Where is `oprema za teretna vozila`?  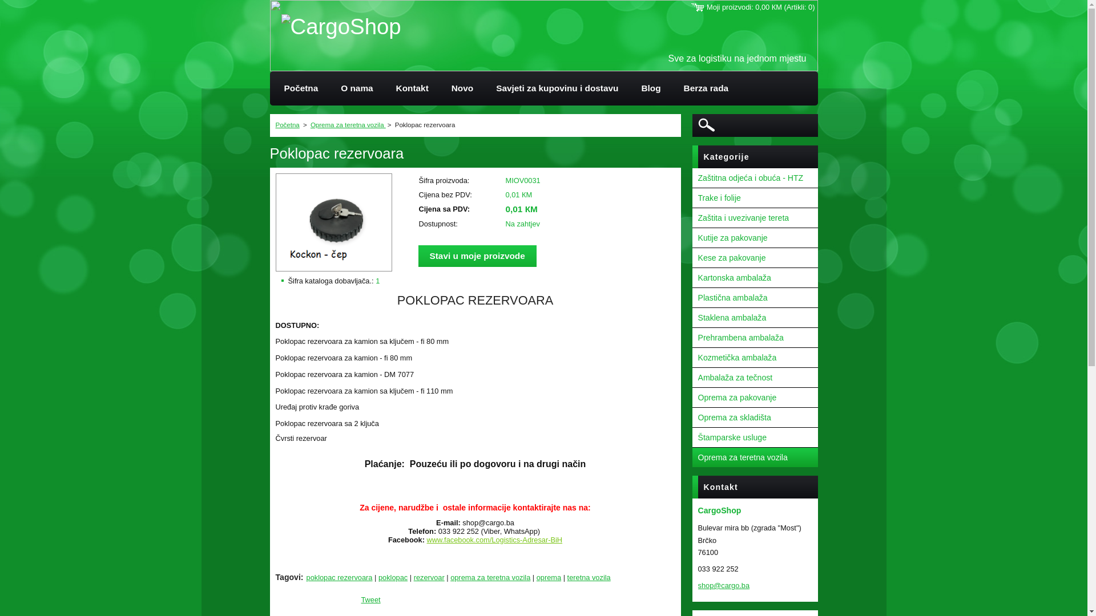 oprema za teretna vozila is located at coordinates (490, 577).